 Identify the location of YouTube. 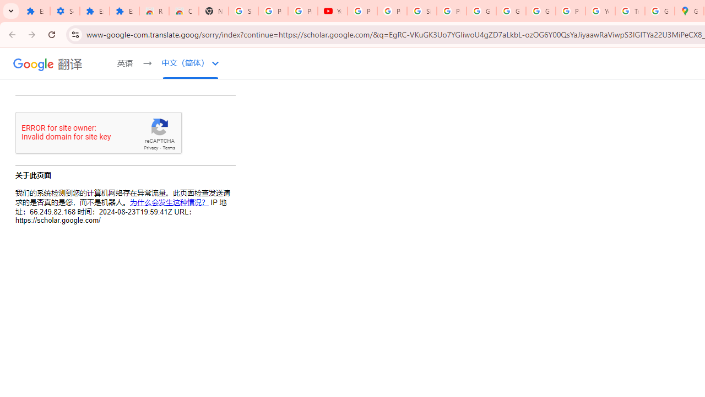
(600, 11).